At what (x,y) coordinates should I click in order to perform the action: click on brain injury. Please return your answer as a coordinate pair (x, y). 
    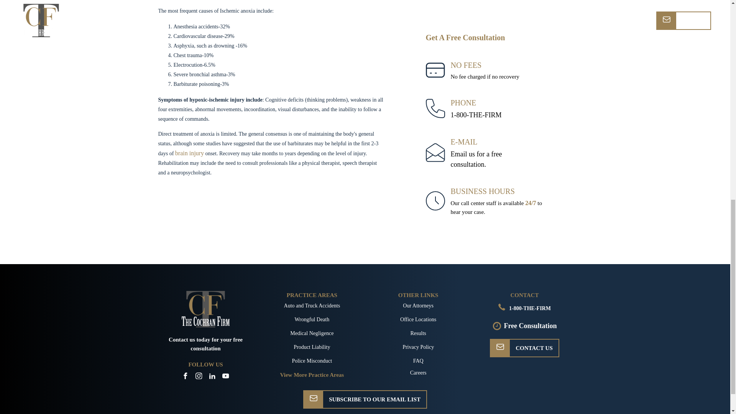
    Looking at the image, I should click on (476, 159).